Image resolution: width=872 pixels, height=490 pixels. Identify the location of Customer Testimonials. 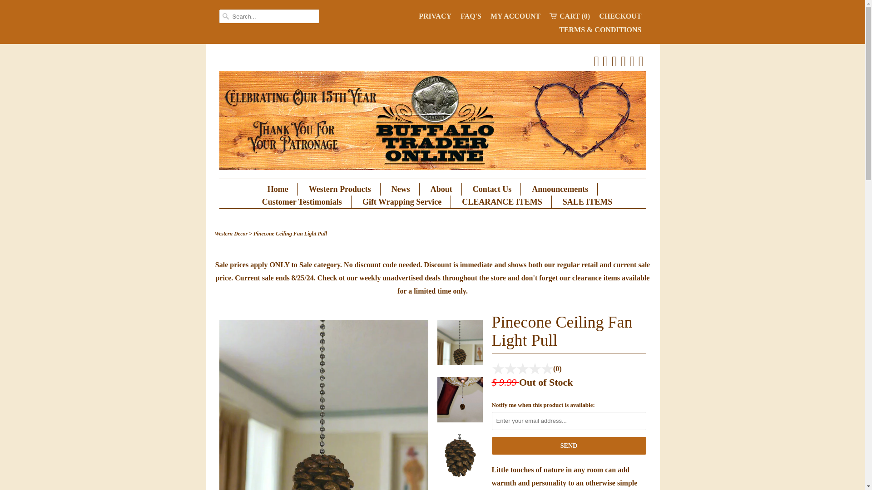
(302, 201).